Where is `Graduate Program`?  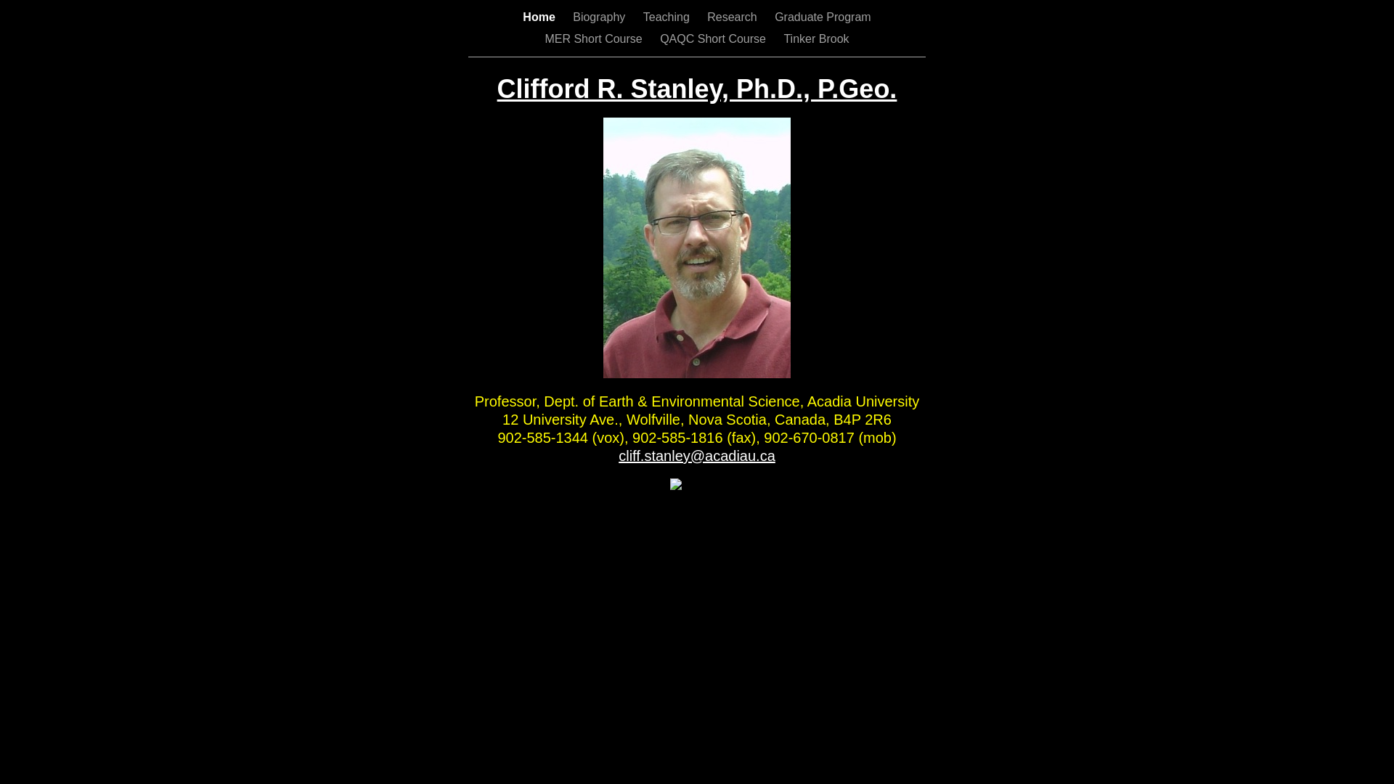
Graduate Program is located at coordinates (823, 17).